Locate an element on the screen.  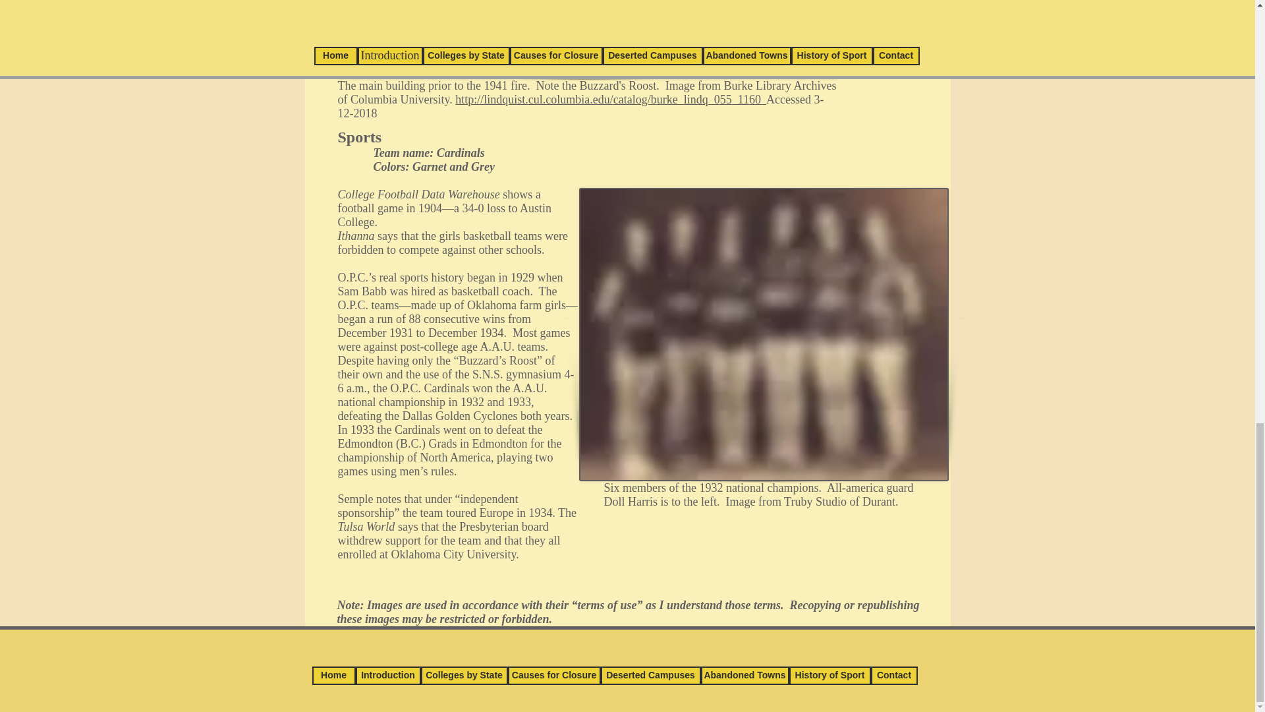
Causes for Closure is located at coordinates (553, 675).